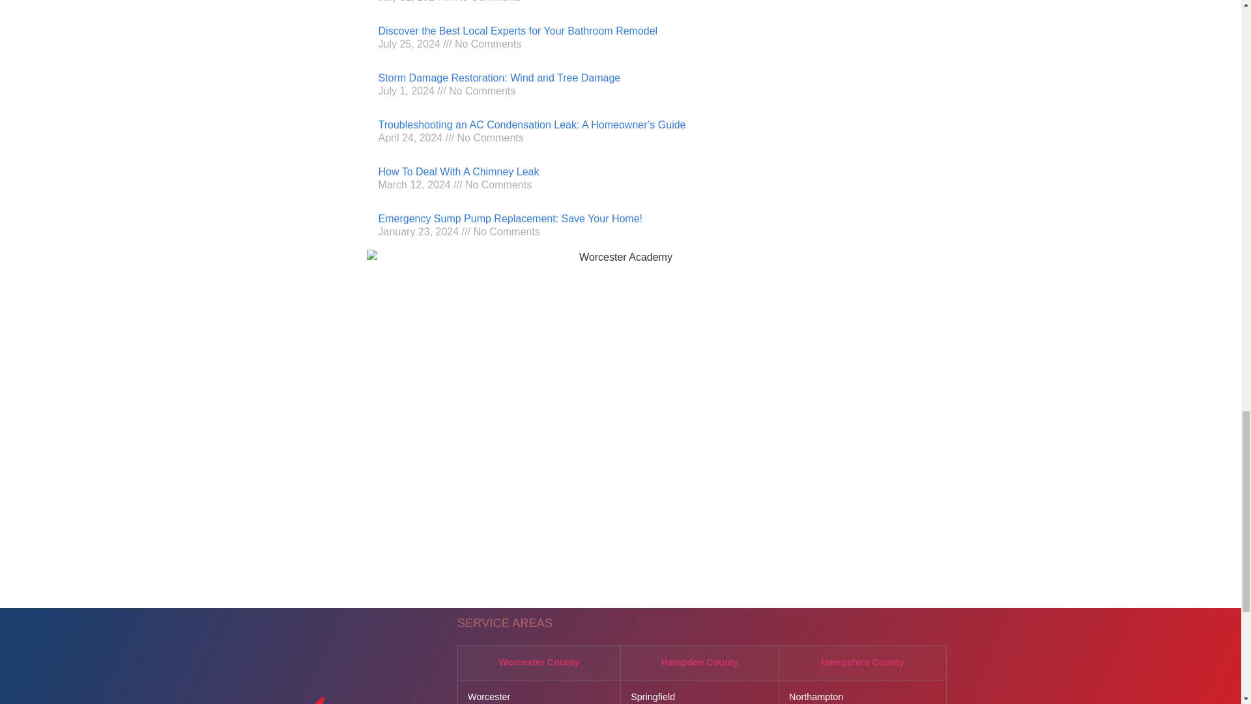 This screenshot has height=704, width=1251. Describe the element at coordinates (863, 662) in the screenshot. I see `Hampshire County` at that location.